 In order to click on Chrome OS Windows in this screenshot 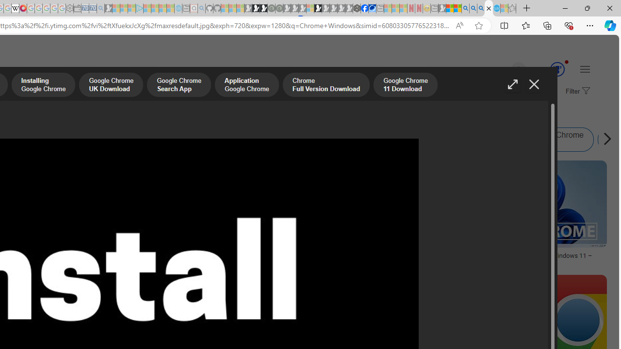, I will do `click(227, 140)`.